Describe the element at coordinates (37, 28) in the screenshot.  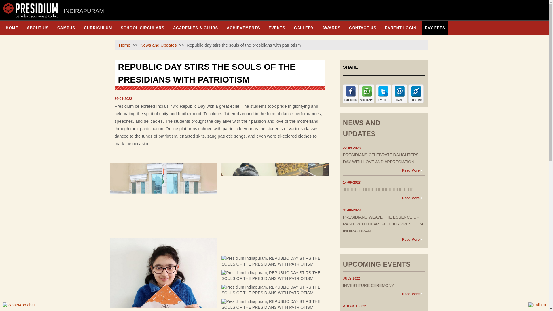
I see `ABOUT US` at that location.